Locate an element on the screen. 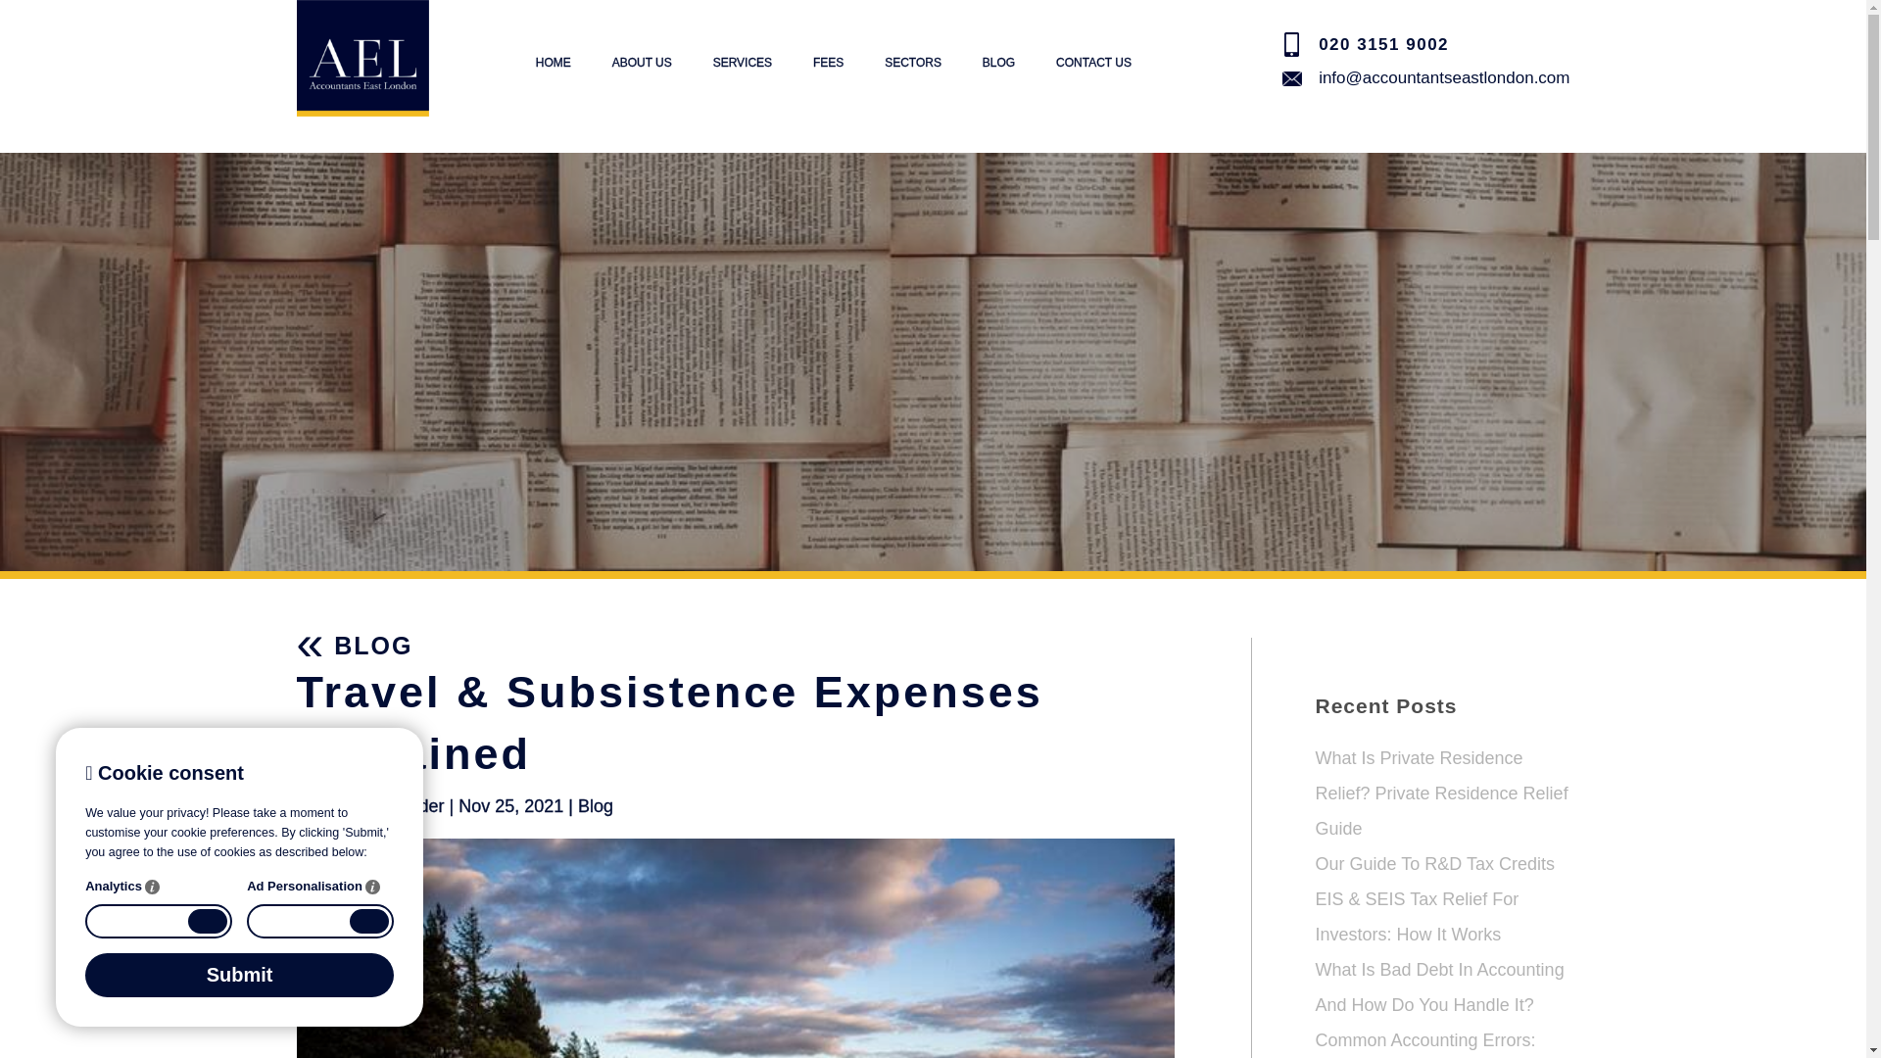 This screenshot has width=1881, height=1058. BLOG is located at coordinates (998, 64).